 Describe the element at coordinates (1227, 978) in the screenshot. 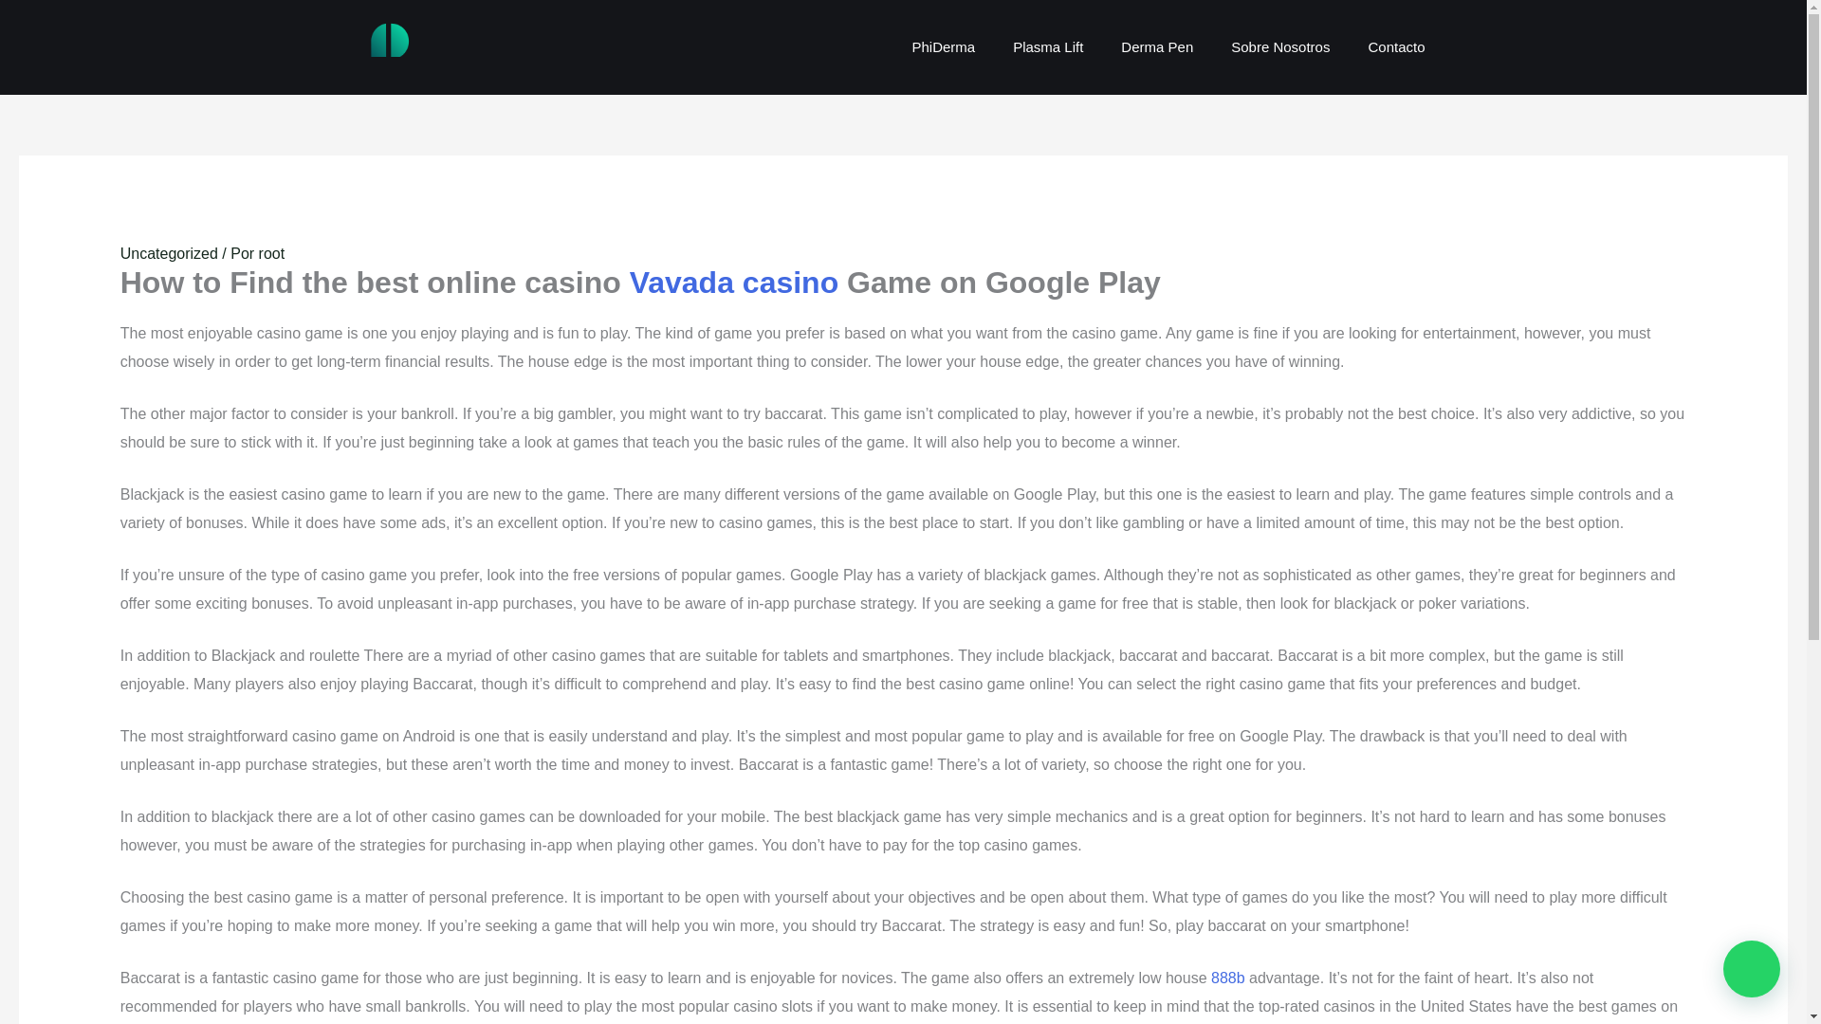

I see `888b` at that location.